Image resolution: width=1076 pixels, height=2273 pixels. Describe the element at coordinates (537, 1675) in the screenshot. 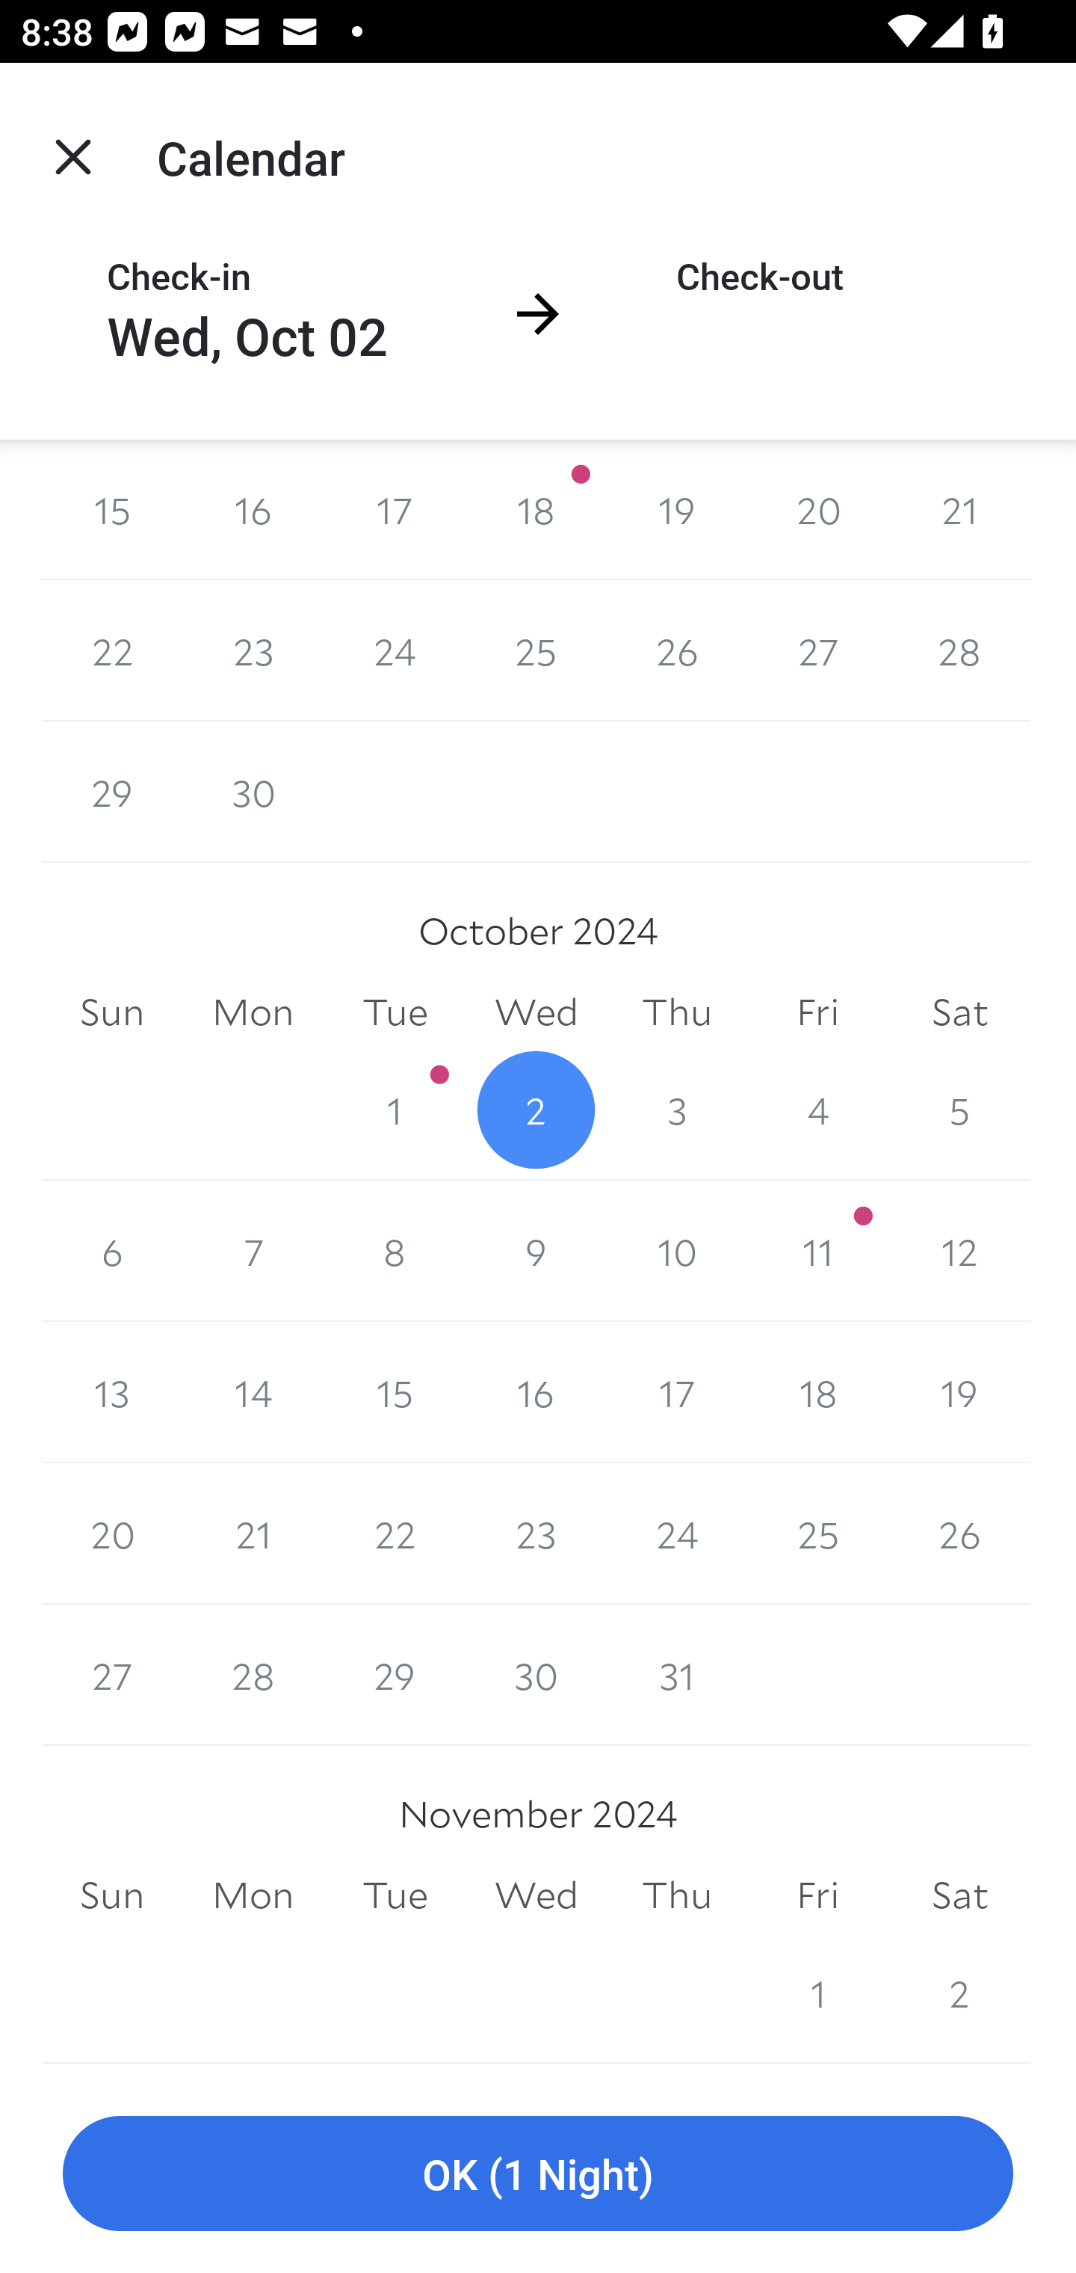

I see `30 30 October 2024` at that location.